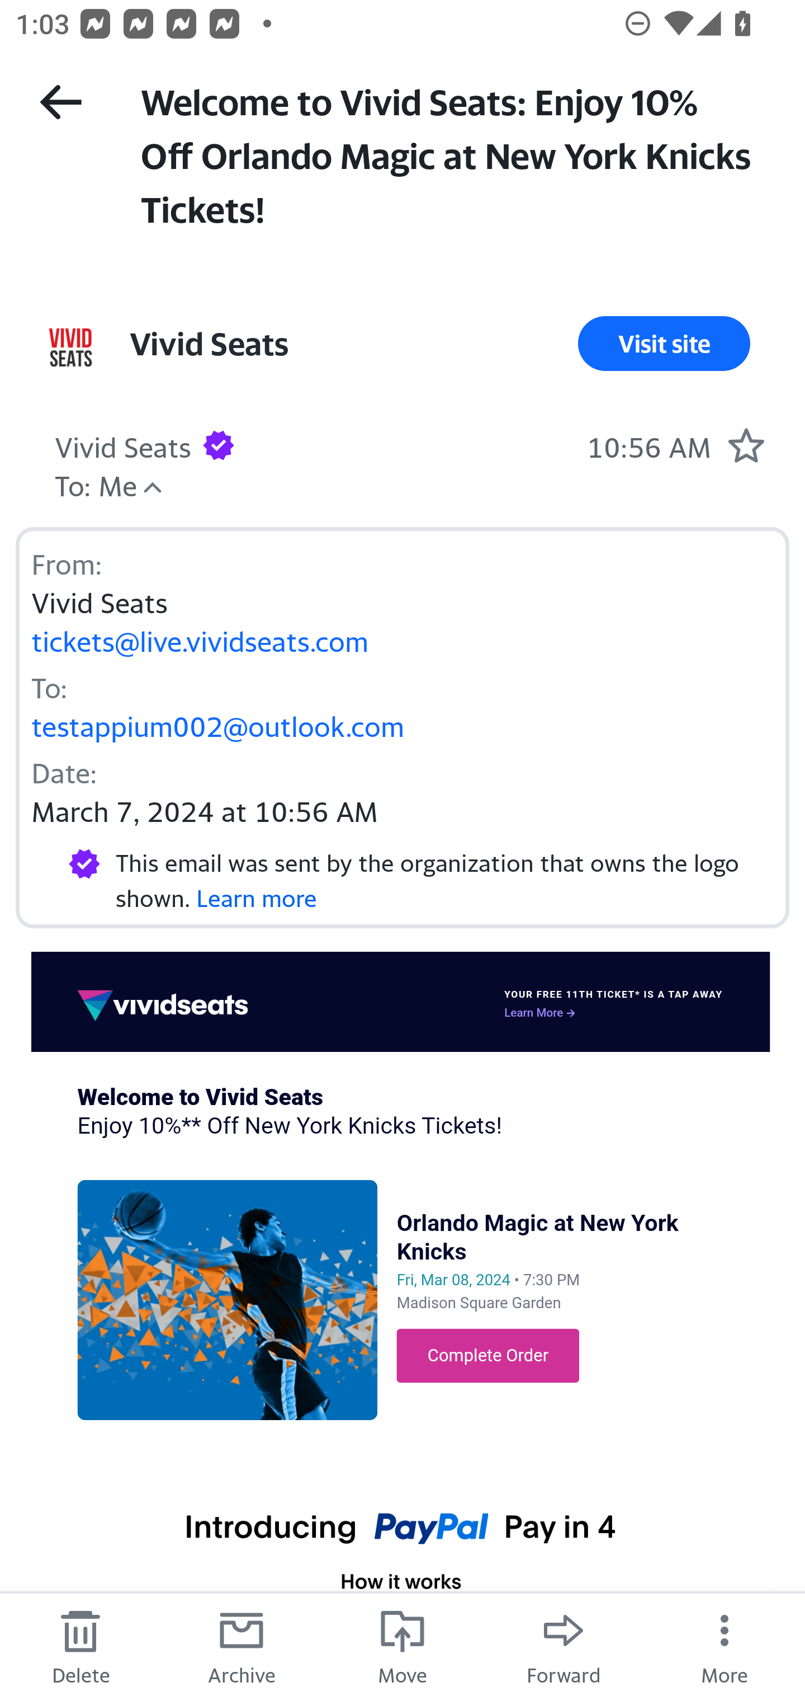 The height and width of the screenshot is (1701, 805). I want to click on New York Knicks, so click(228, 1299).